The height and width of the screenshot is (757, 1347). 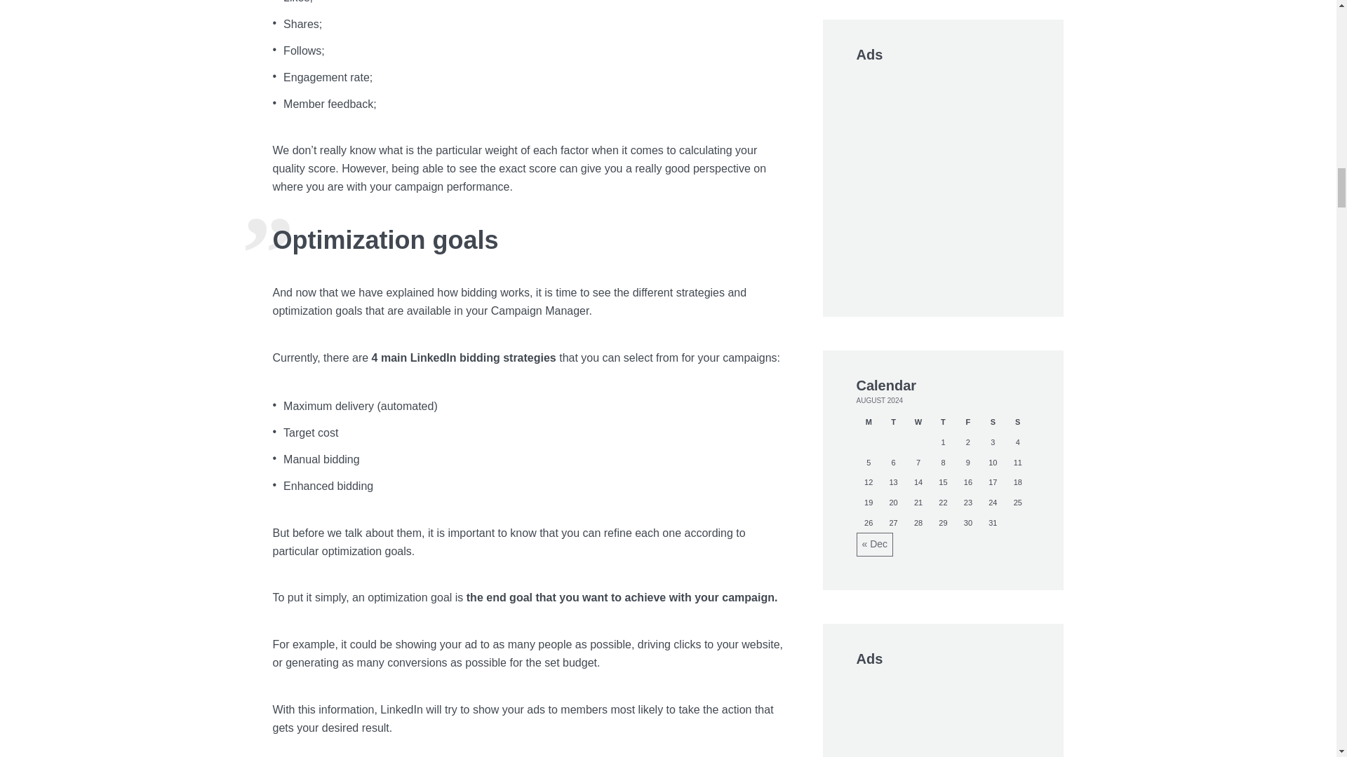 I want to click on Saturday, so click(x=992, y=422).